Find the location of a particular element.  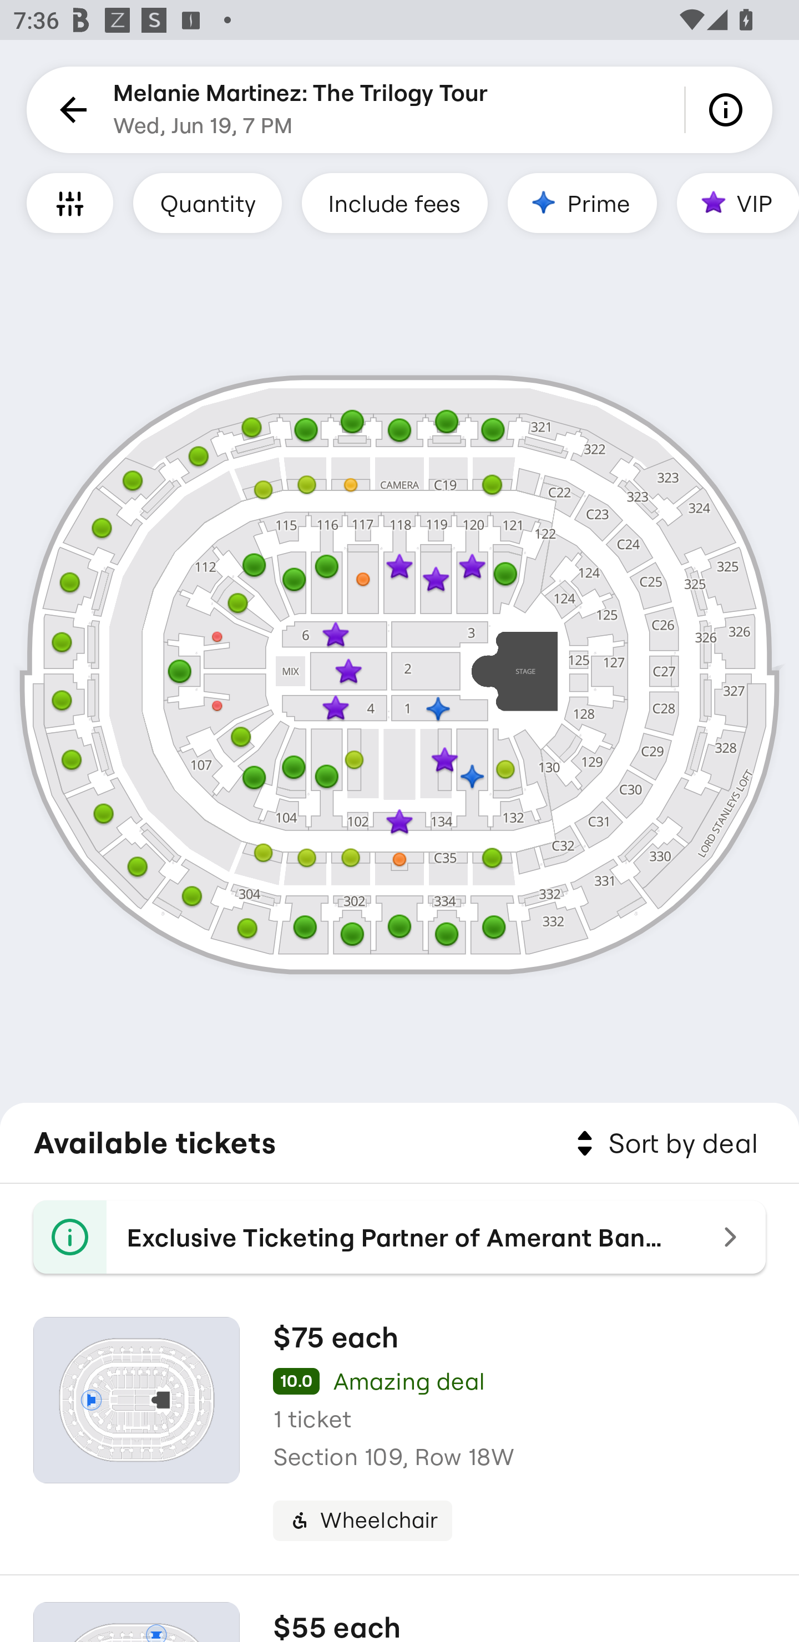

Back is located at coordinates (70, 110).